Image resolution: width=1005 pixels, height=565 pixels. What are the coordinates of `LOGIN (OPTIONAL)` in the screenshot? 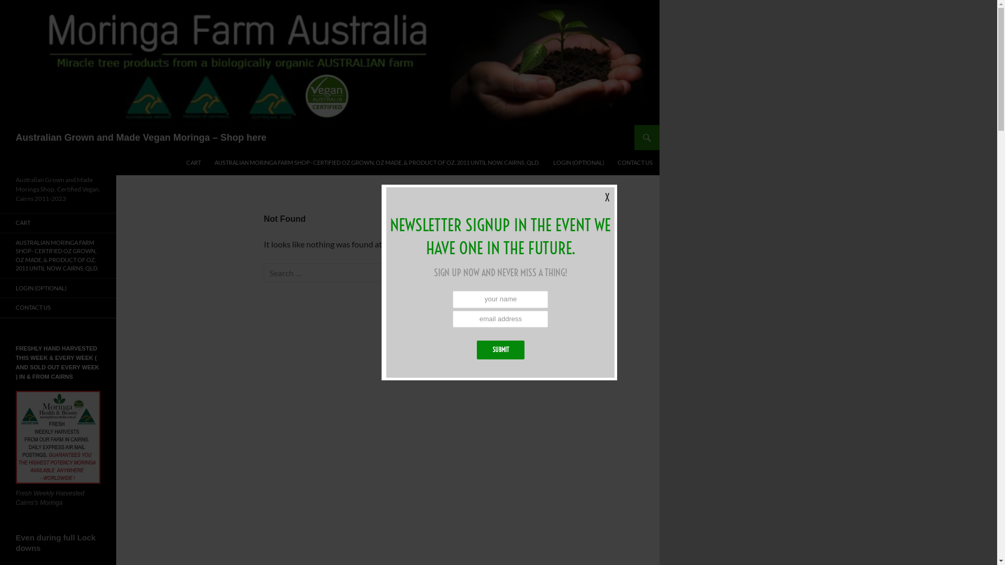 It's located at (579, 163).